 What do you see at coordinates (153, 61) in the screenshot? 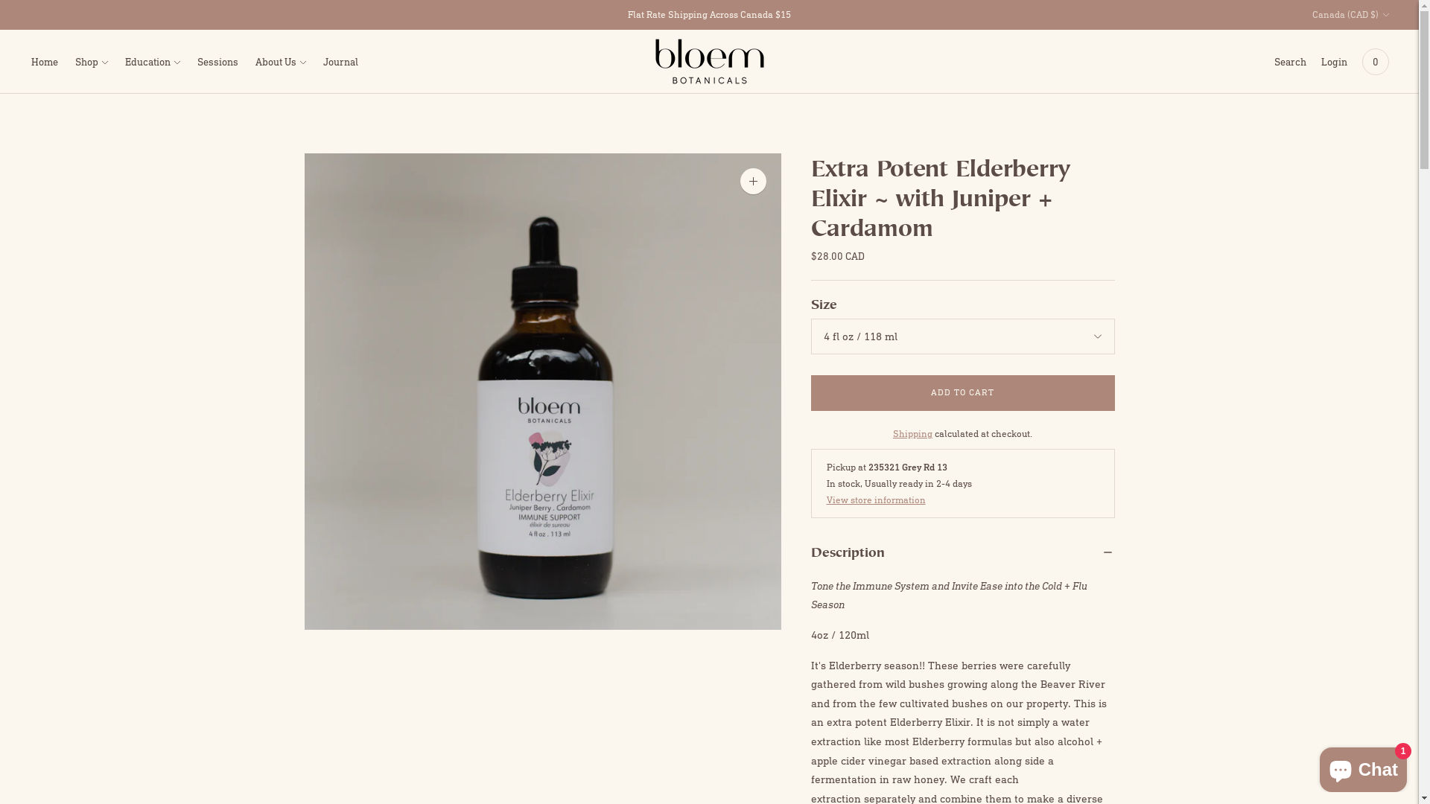
I see `Education` at bounding box center [153, 61].